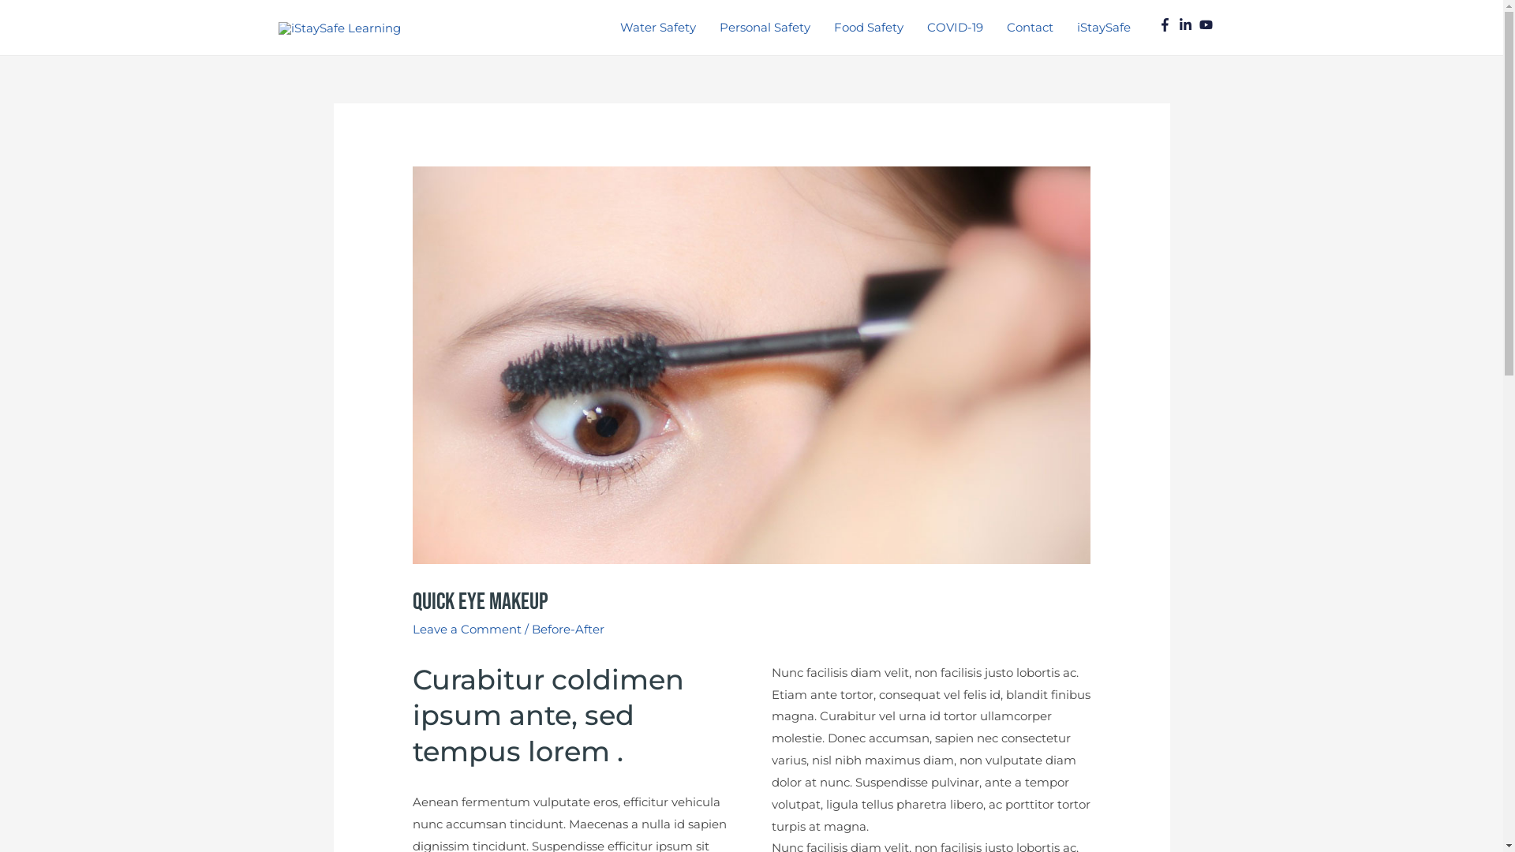 This screenshot has height=852, width=1515. Describe the element at coordinates (869, 28) in the screenshot. I see `Food Safety` at that location.